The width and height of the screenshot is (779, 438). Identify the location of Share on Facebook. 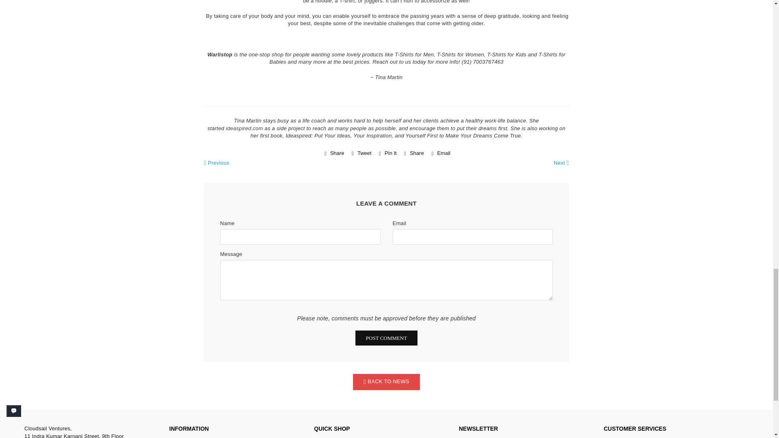
(333, 153).